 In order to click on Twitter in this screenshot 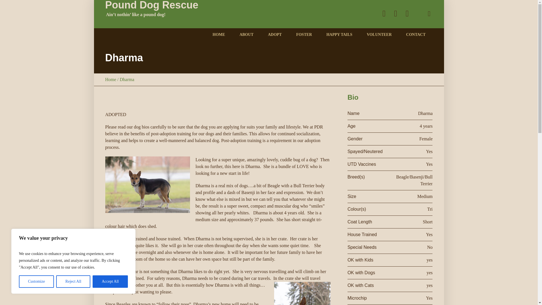, I will do `click(384, 13)`.